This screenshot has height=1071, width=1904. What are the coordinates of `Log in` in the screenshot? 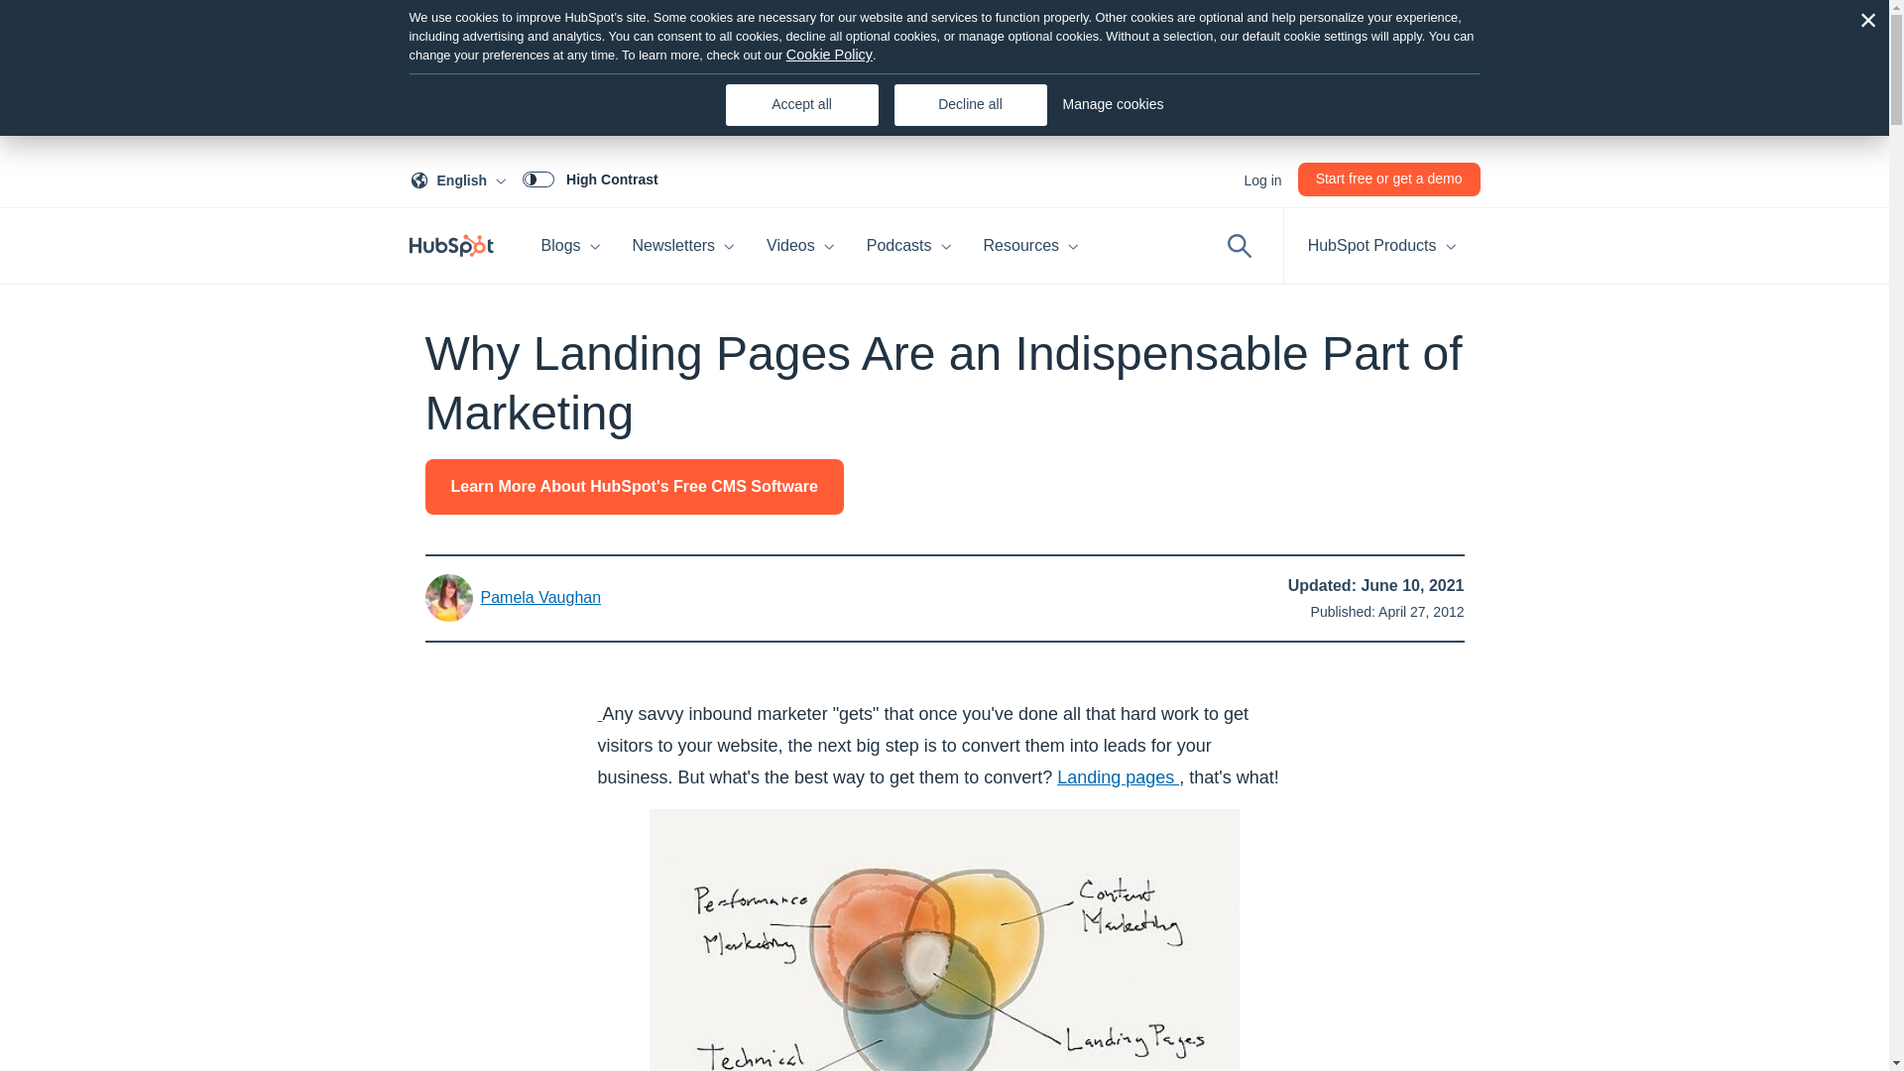 It's located at (1261, 178).